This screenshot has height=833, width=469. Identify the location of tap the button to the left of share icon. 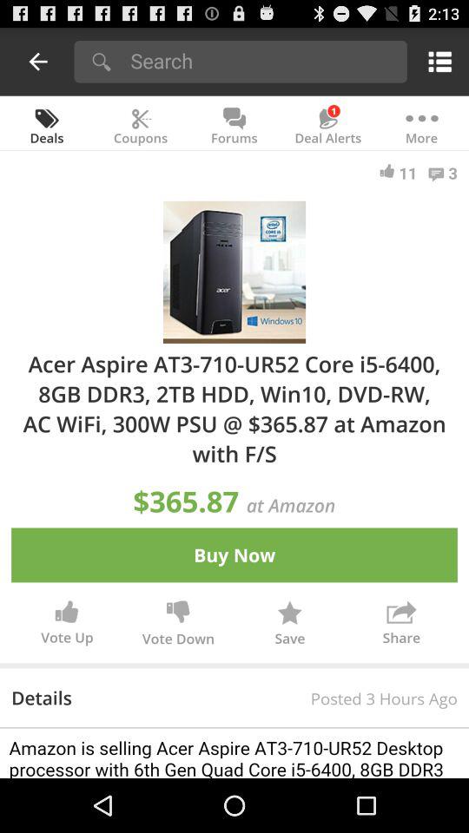
(290, 626).